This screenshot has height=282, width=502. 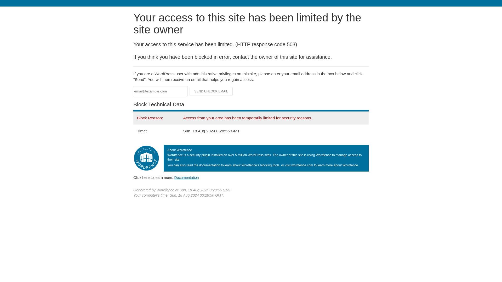 What do you see at coordinates (211, 91) in the screenshot?
I see `Send Unlock Email` at bounding box center [211, 91].